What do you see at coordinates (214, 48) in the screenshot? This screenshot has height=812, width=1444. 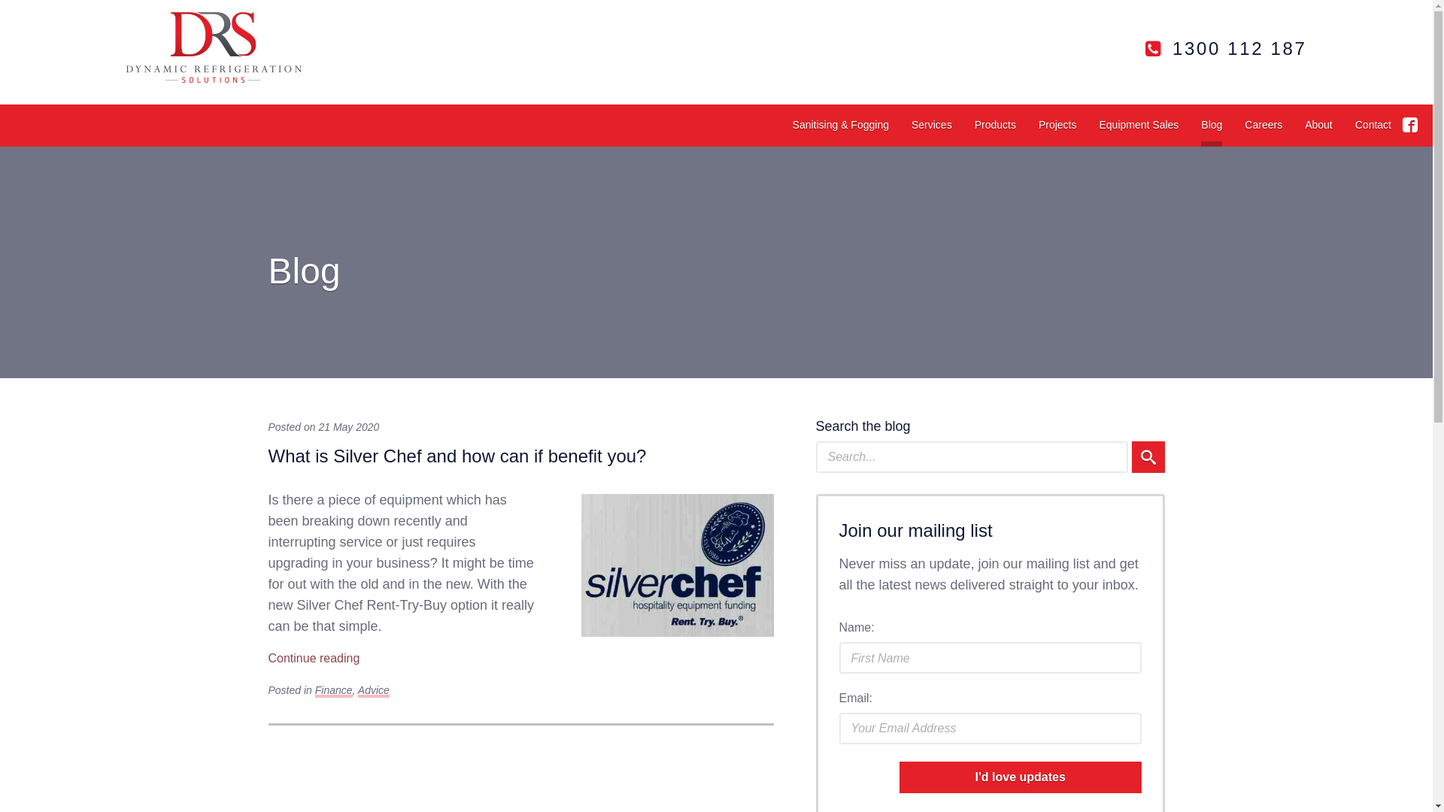 I see `Dynamic Refrigeration Solutions` at bounding box center [214, 48].